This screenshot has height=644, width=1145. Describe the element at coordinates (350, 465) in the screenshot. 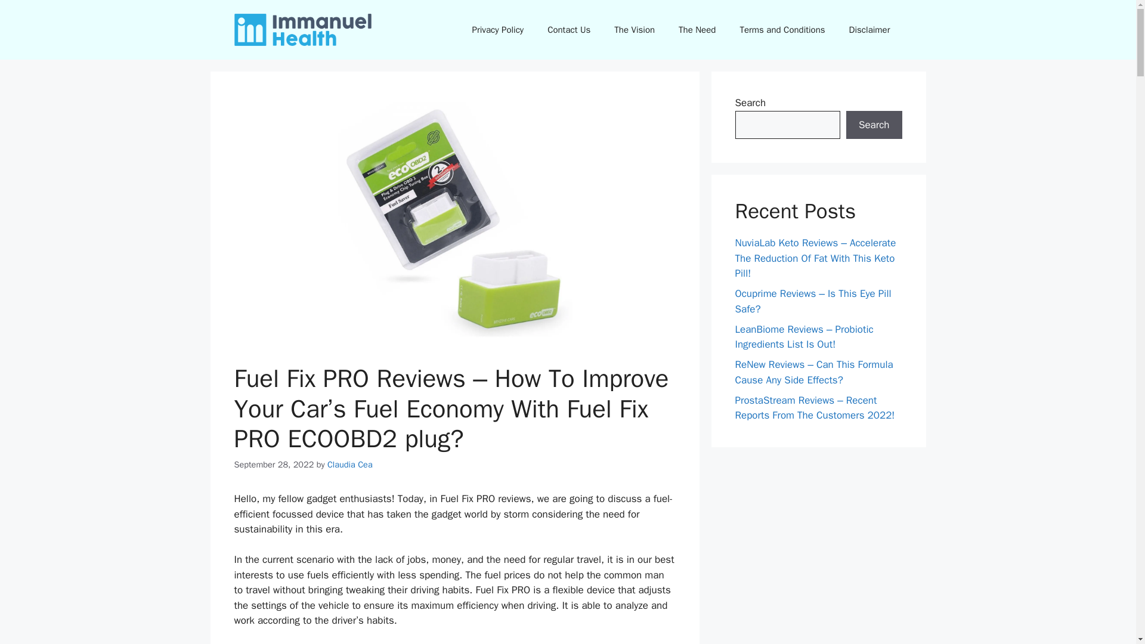

I see `View all posts by Claudia Cea` at that location.